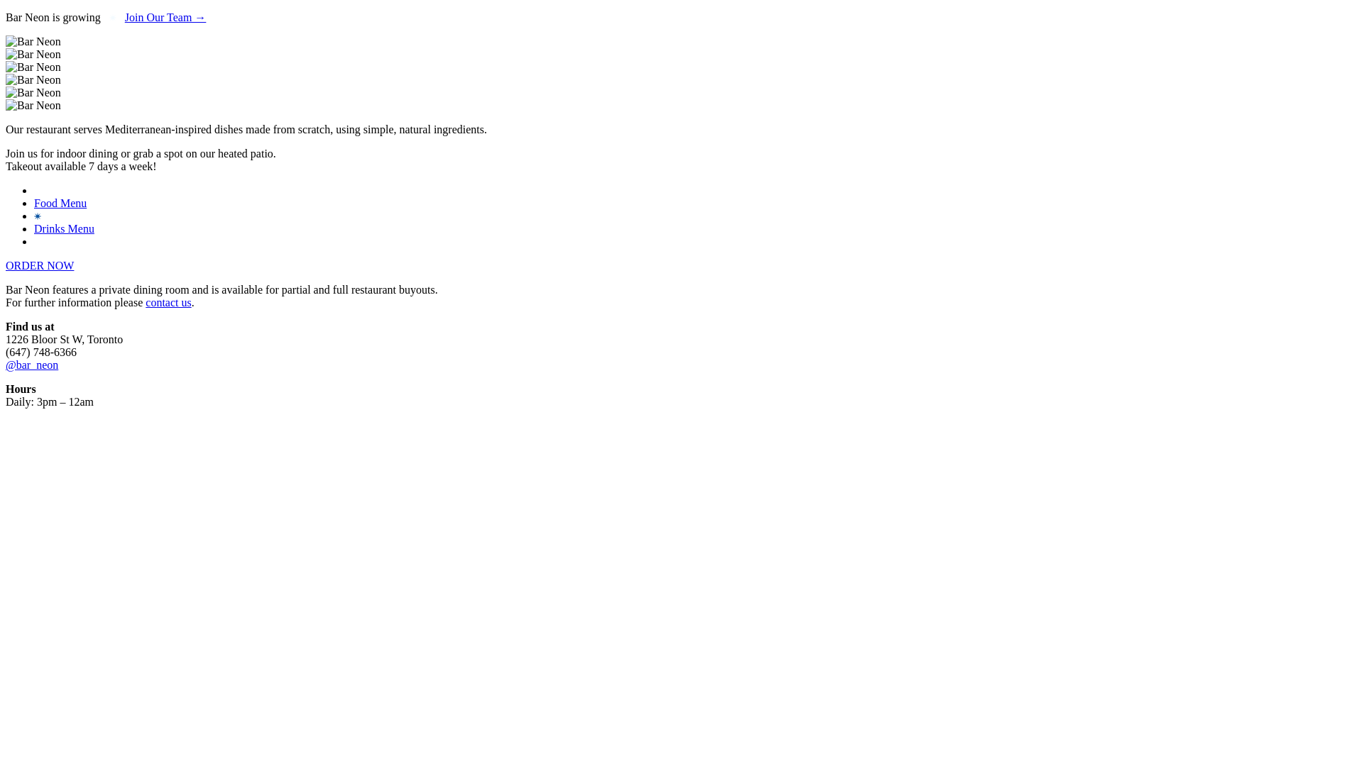 The image size is (1363, 766). Describe the element at coordinates (40, 265) in the screenshot. I see `ORDER NOW` at that location.